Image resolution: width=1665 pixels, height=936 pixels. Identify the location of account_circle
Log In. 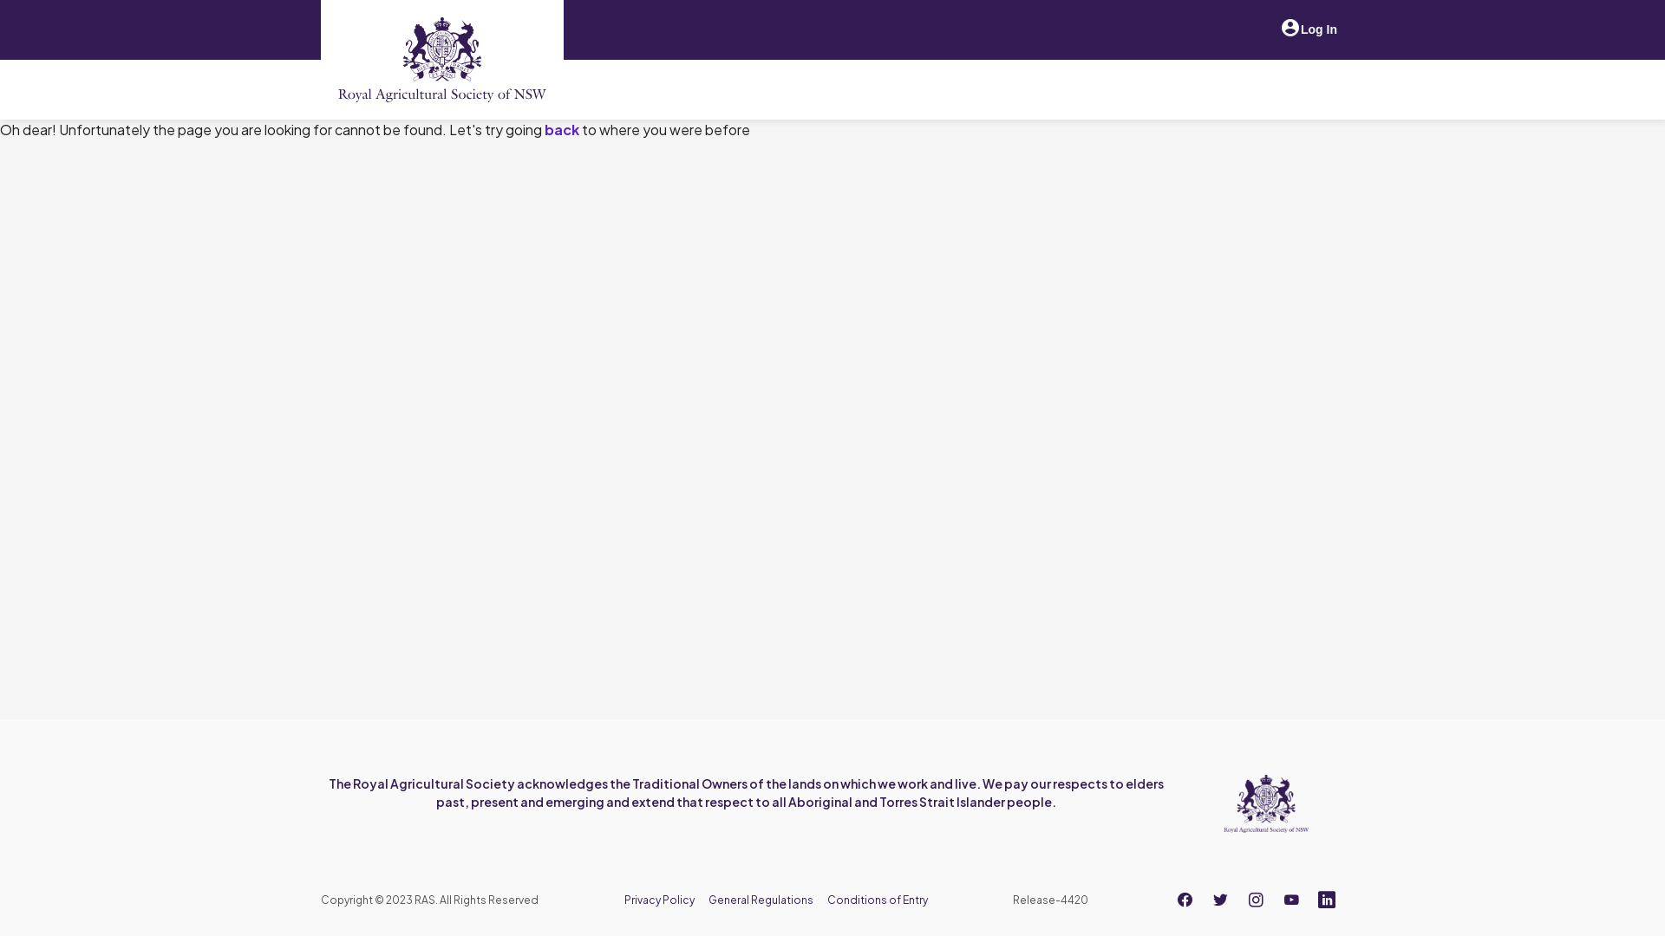
(1309, 29).